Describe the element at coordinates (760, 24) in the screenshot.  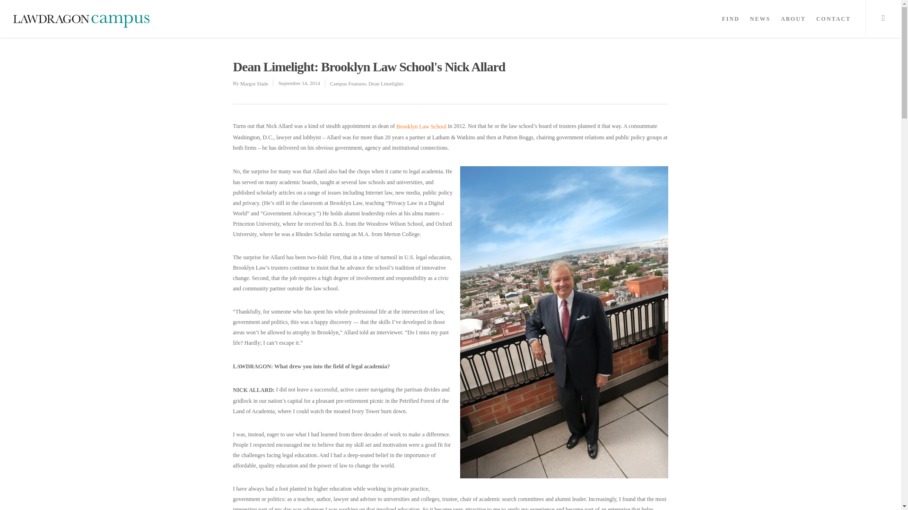
I see `NEWS` at that location.